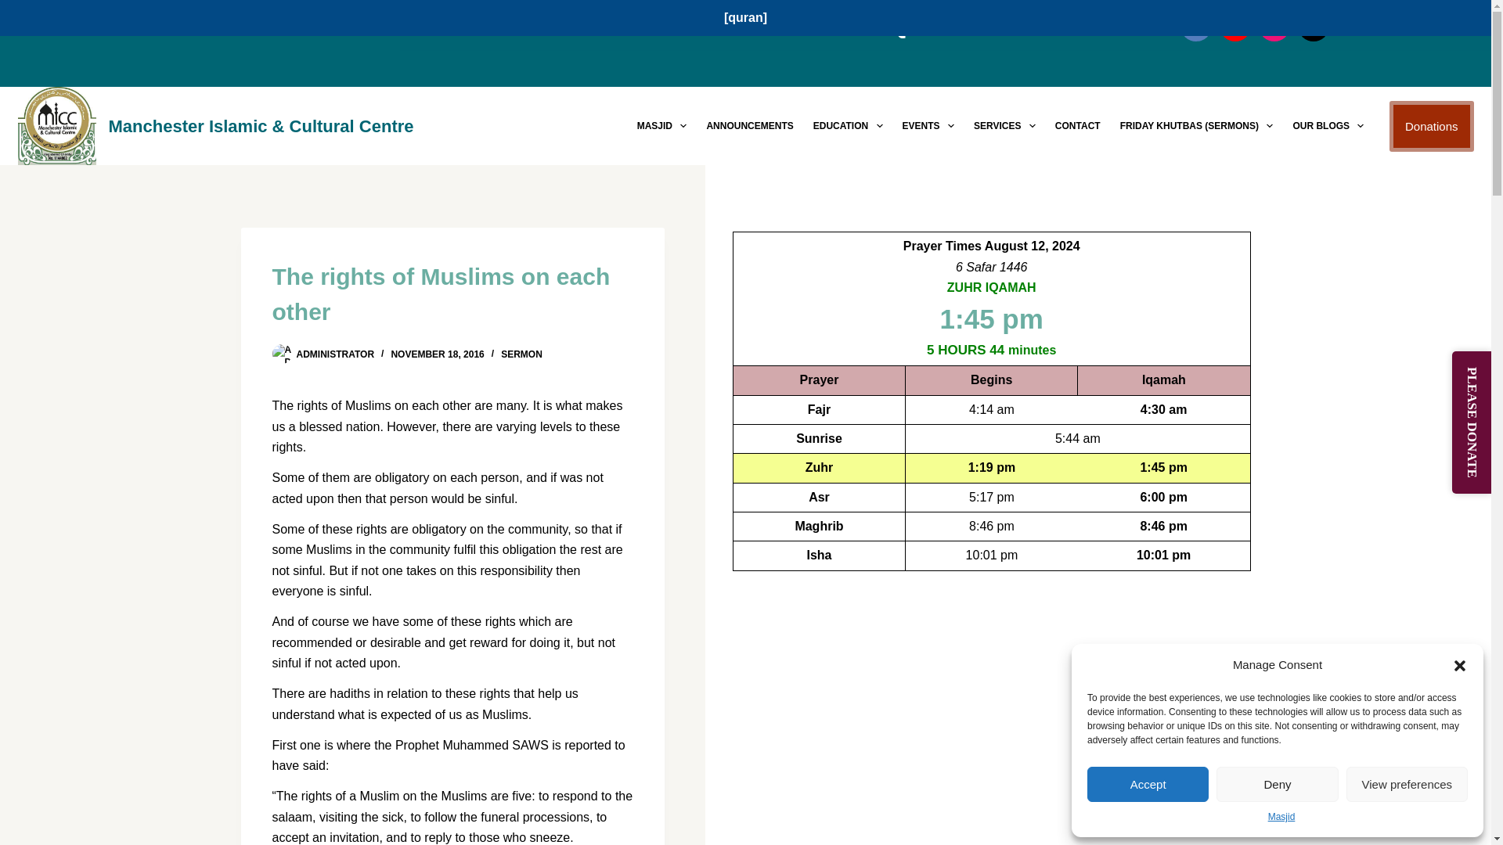  I want to click on Posts by Administrator, so click(335, 354).